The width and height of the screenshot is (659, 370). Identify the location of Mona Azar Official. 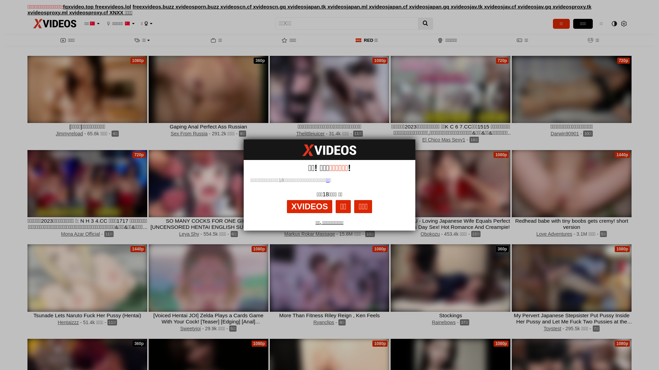
(80, 234).